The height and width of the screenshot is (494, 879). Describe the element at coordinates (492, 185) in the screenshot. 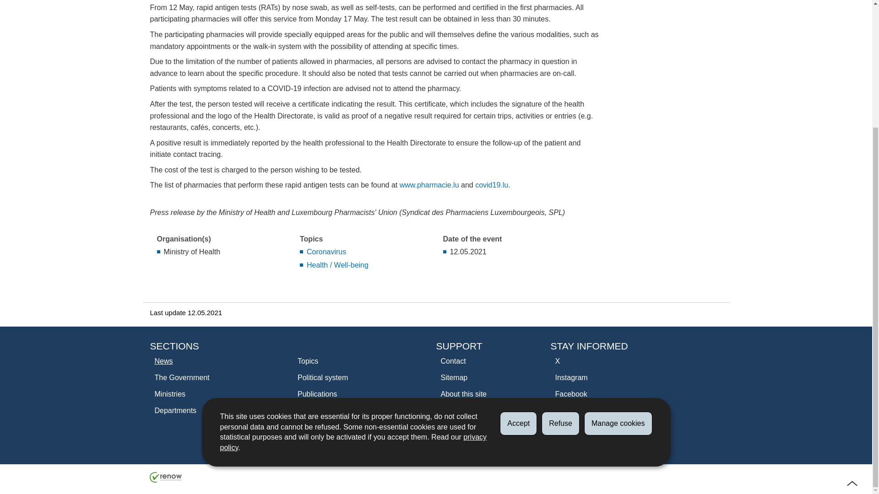

I see `covid19.lu - New window` at that location.